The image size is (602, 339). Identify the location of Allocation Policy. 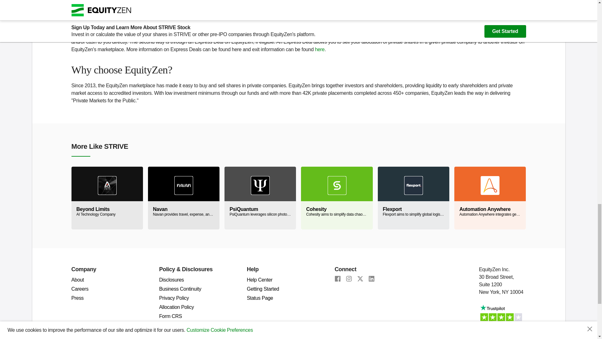
(176, 307).